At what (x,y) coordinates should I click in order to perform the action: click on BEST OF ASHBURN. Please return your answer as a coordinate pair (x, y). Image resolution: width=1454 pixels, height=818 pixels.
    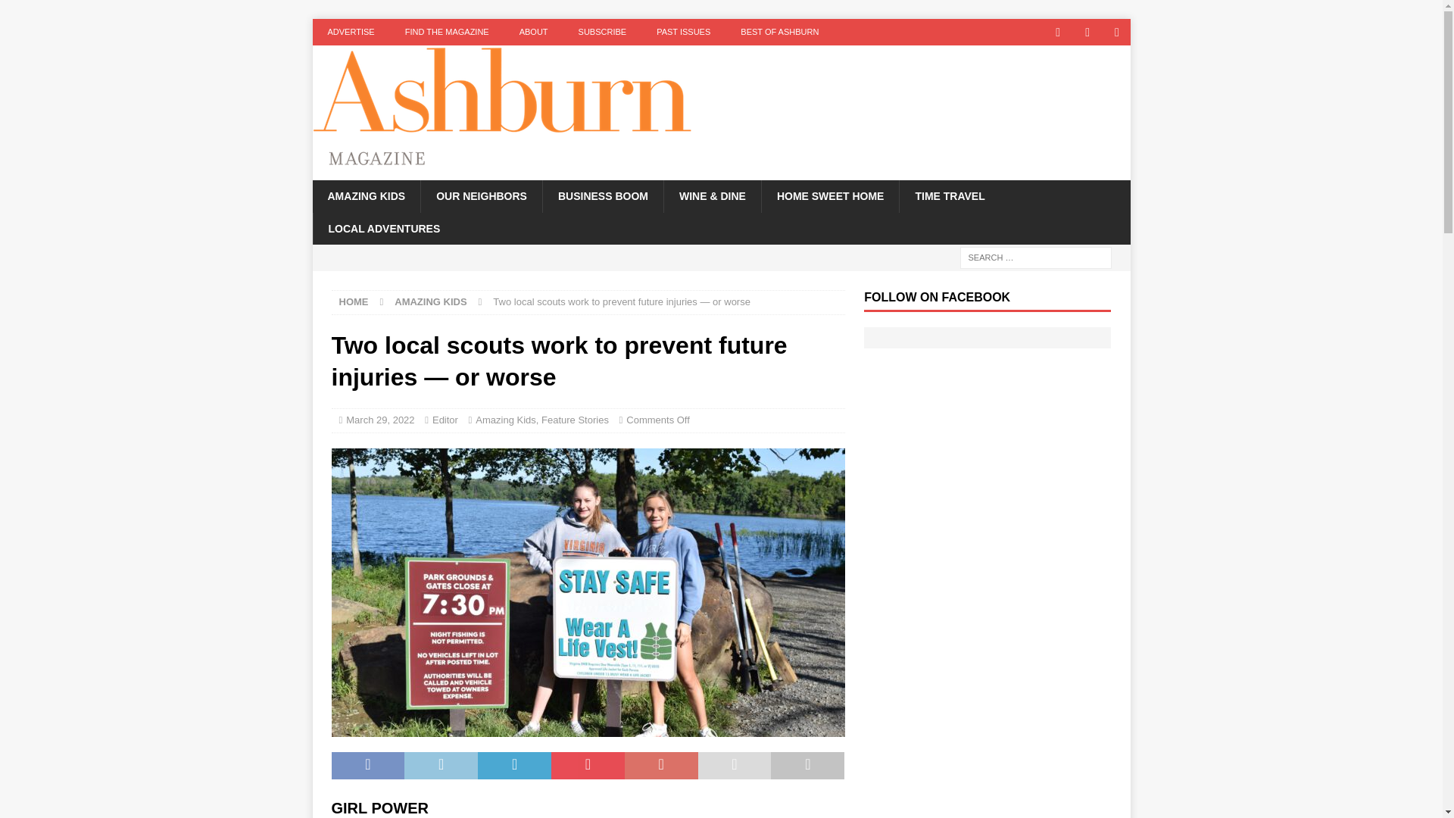
    Looking at the image, I should click on (779, 32).